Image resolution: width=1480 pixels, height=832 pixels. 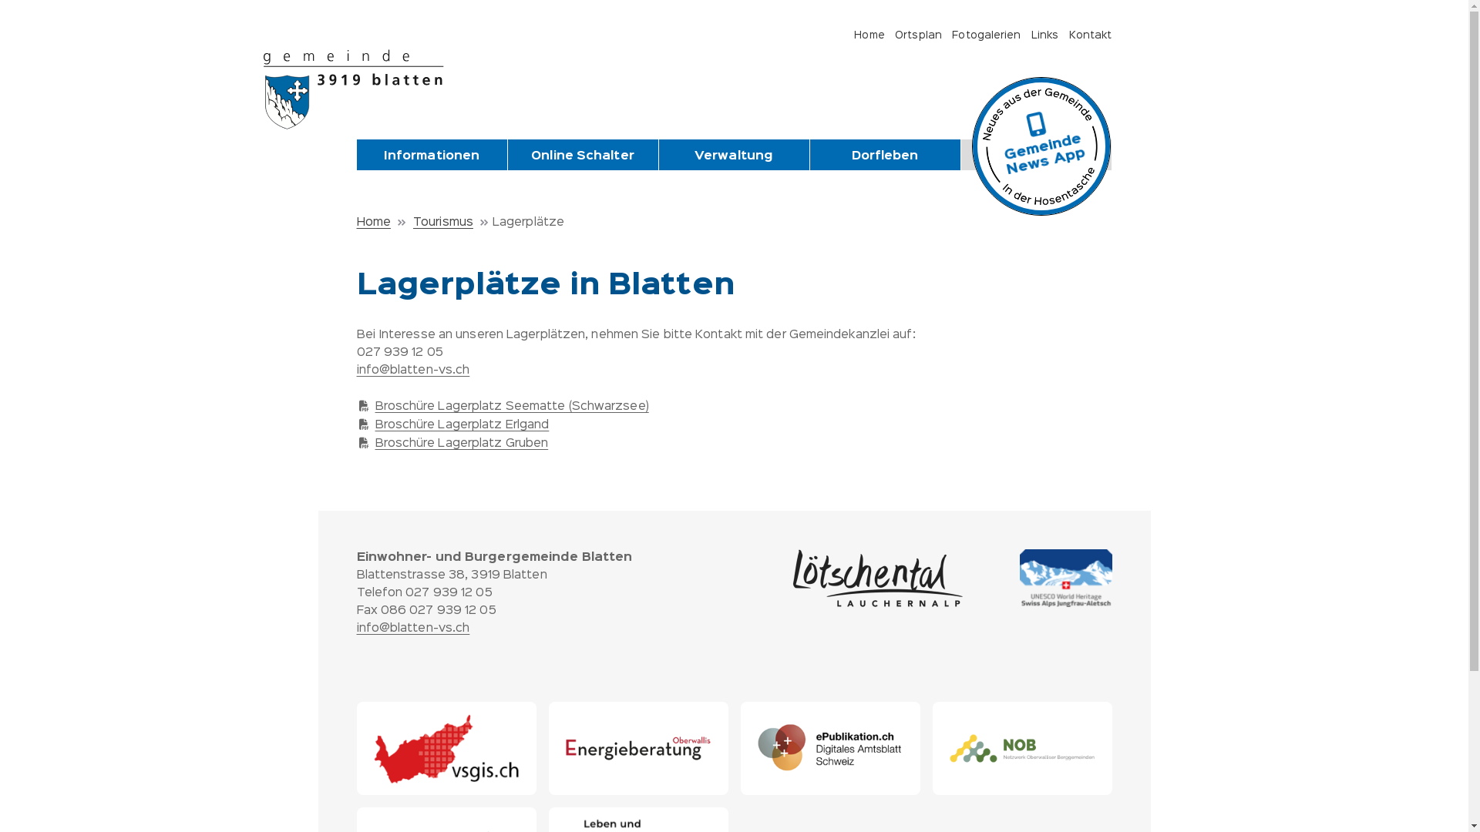 I want to click on Home, so click(x=382, y=223).